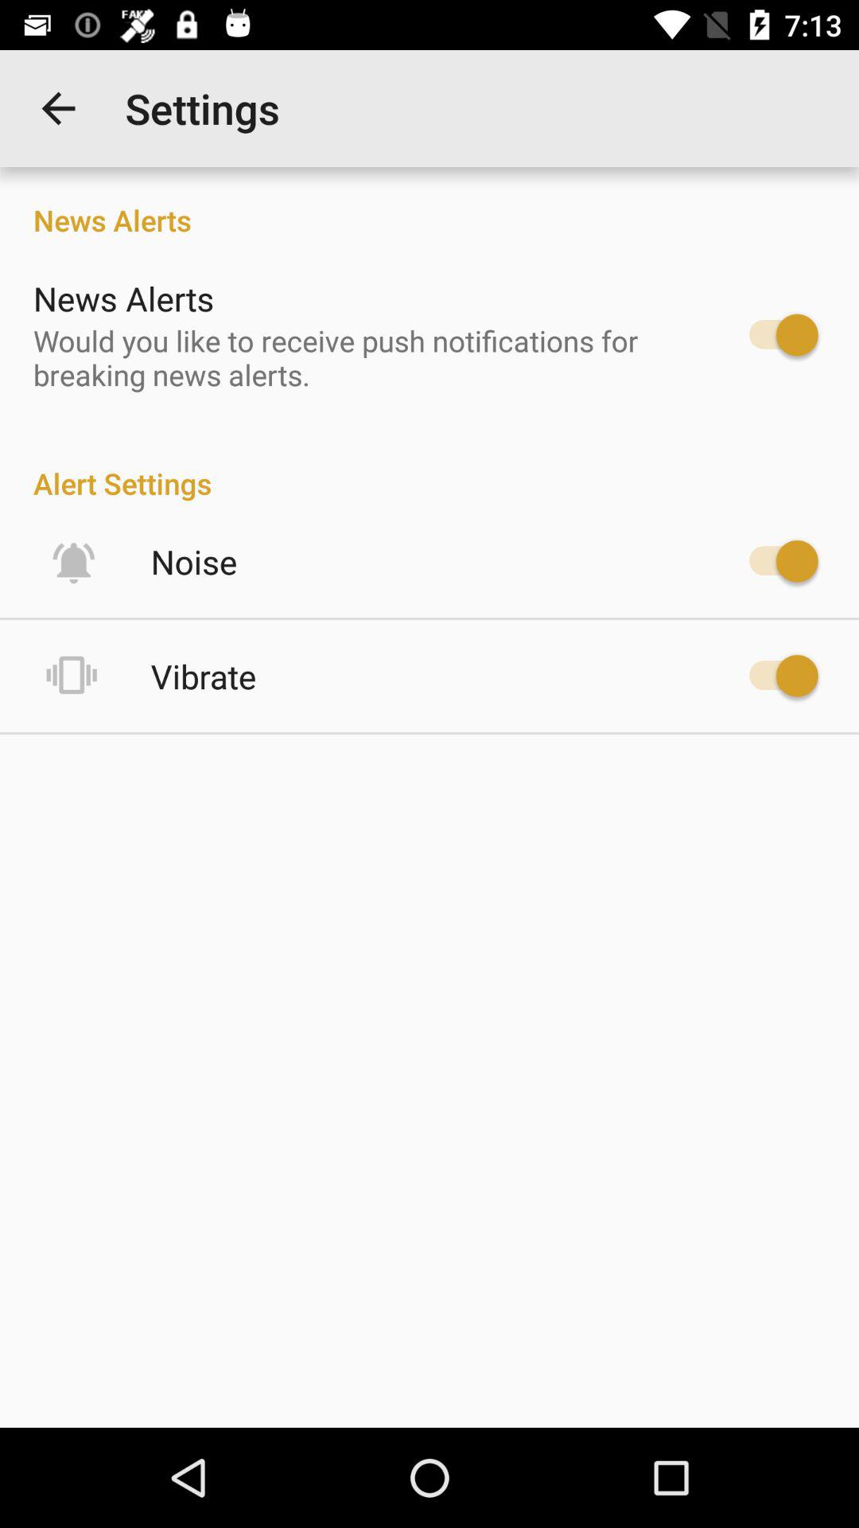 The height and width of the screenshot is (1528, 859). I want to click on turn on icon below the news alerts item, so click(363, 357).